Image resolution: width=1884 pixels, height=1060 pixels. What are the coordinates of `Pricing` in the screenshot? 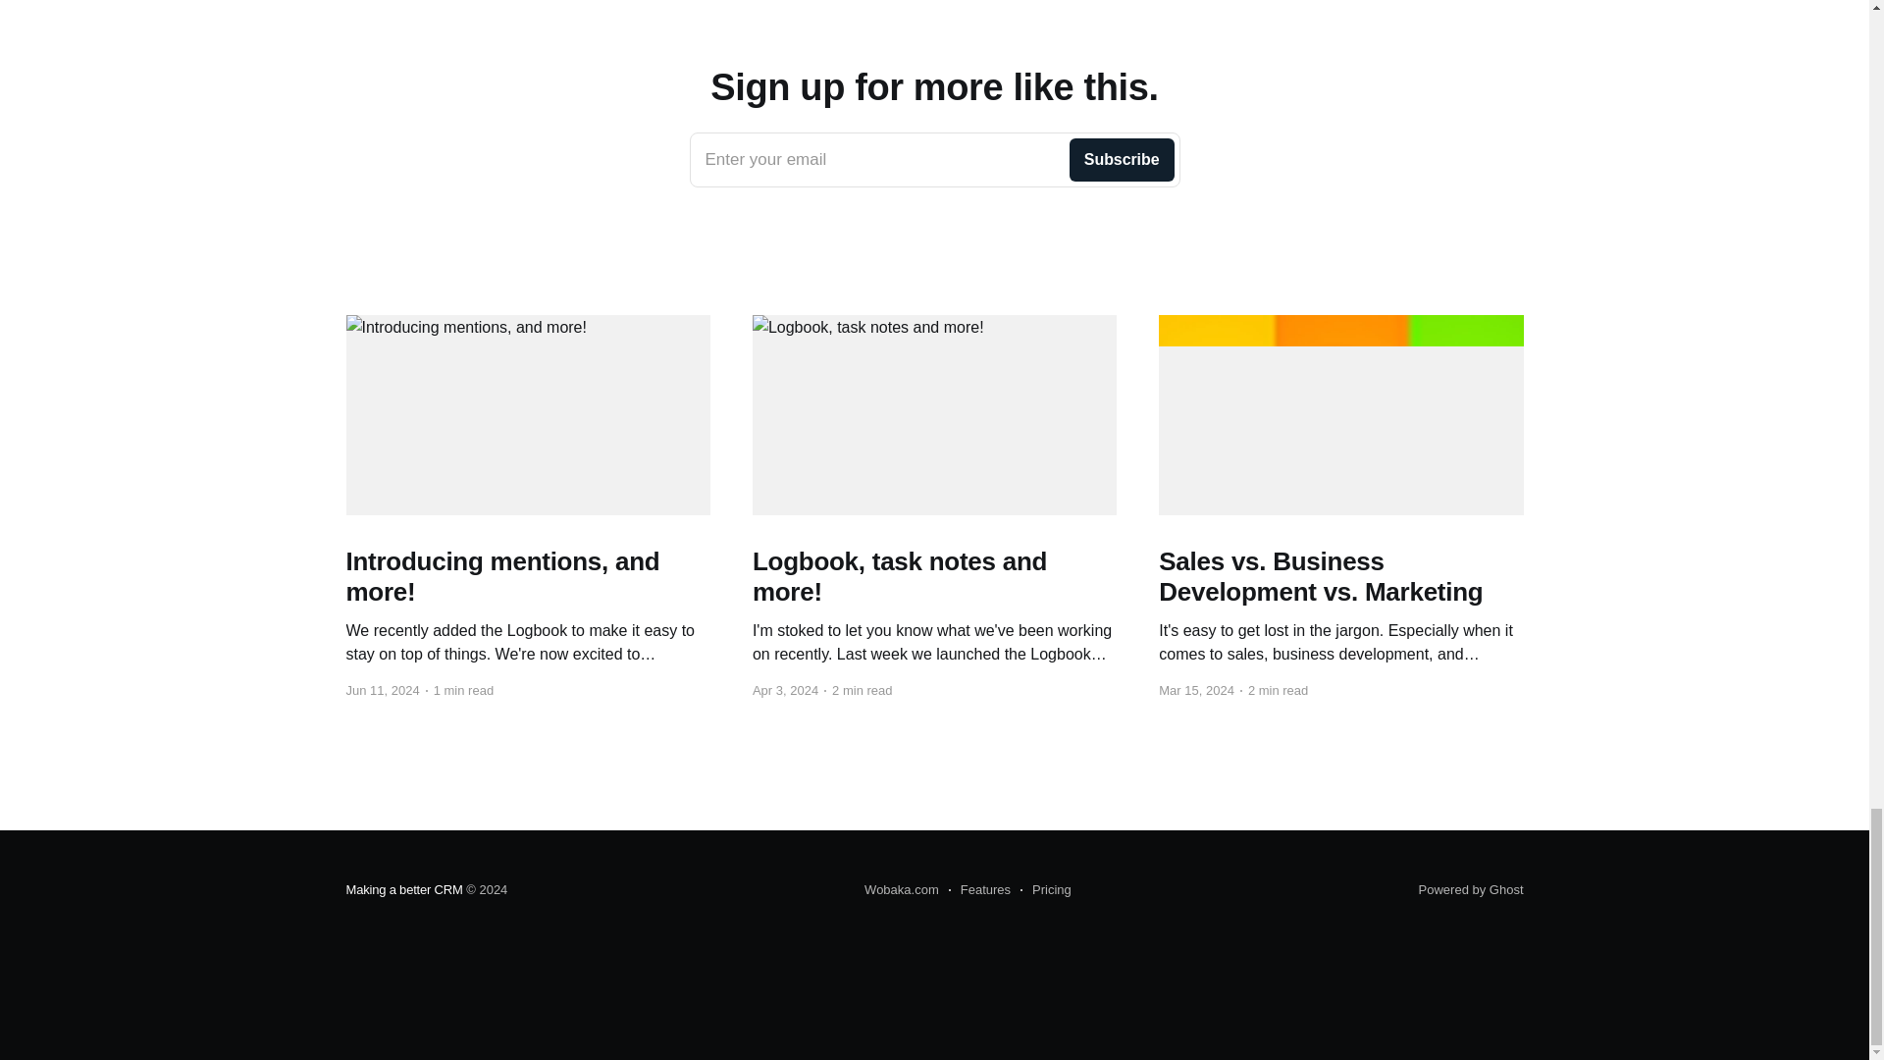 It's located at (934, 160).